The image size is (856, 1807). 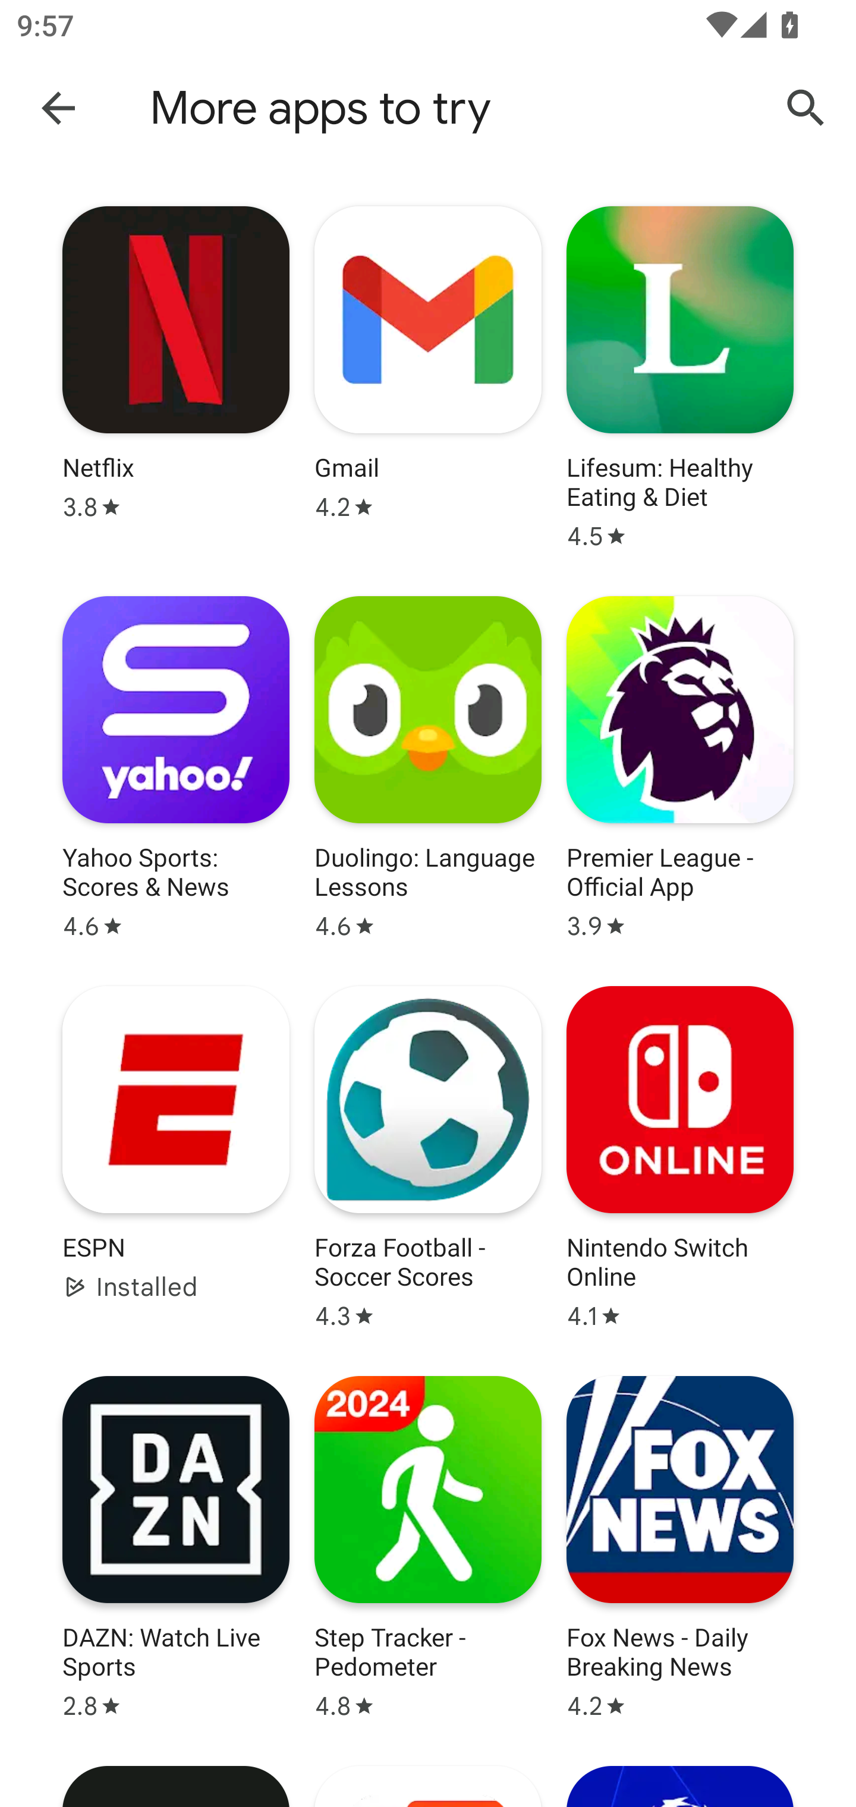 What do you see at coordinates (428, 378) in the screenshot?
I see `App: Gmail
Star rating: 4.2


` at bounding box center [428, 378].